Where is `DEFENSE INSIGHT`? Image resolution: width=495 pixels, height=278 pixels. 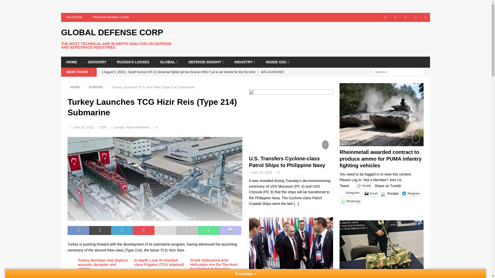 DEFENSE INSIGHT is located at coordinates (206, 62).